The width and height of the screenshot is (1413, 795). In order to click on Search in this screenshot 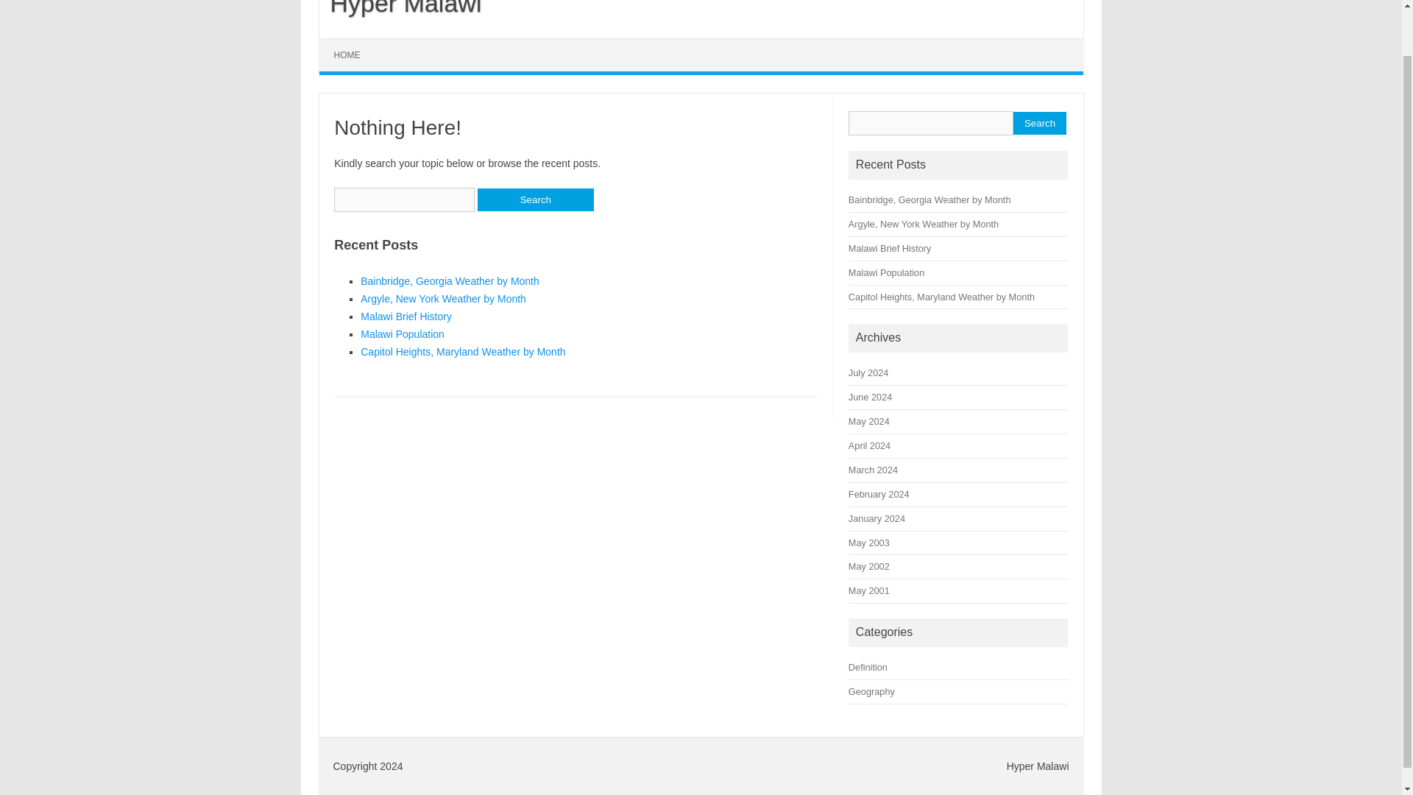, I will do `click(1039, 123)`.